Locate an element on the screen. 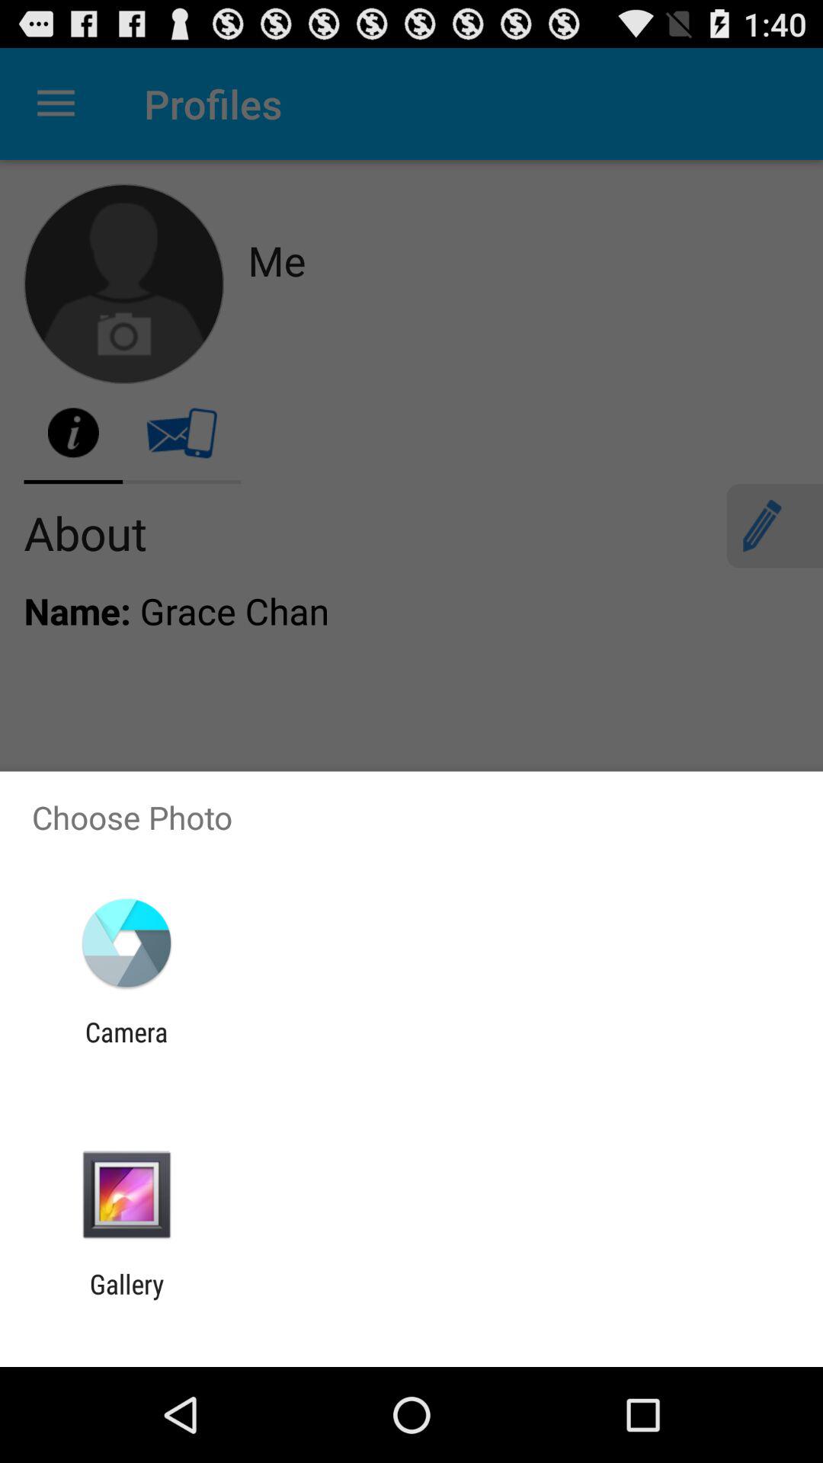 The height and width of the screenshot is (1463, 823). swipe to camera item is located at coordinates (126, 1048).